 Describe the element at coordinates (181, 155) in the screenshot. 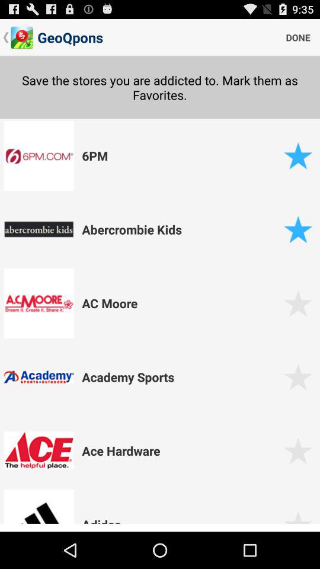

I see `jump until the 6pm icon` at that location.